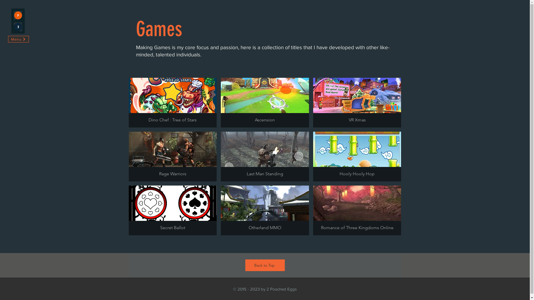  What do you see at coordinates (357, 211) in the screenshot?
I see `Romance of Three Kingdoms Online` at bounding box center [357, 211].